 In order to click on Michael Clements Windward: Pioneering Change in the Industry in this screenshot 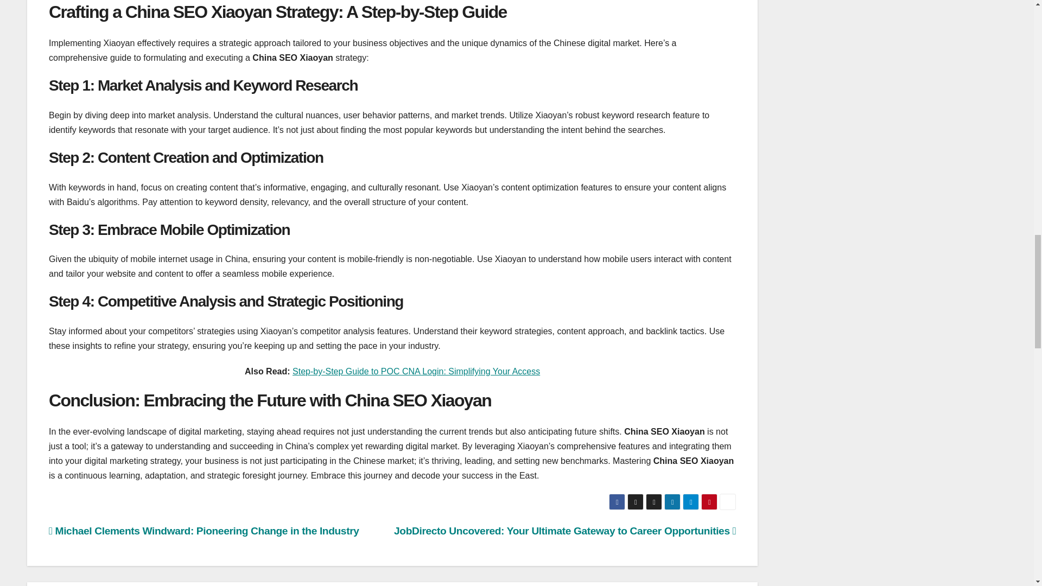, I will do `click(204, 531)`.